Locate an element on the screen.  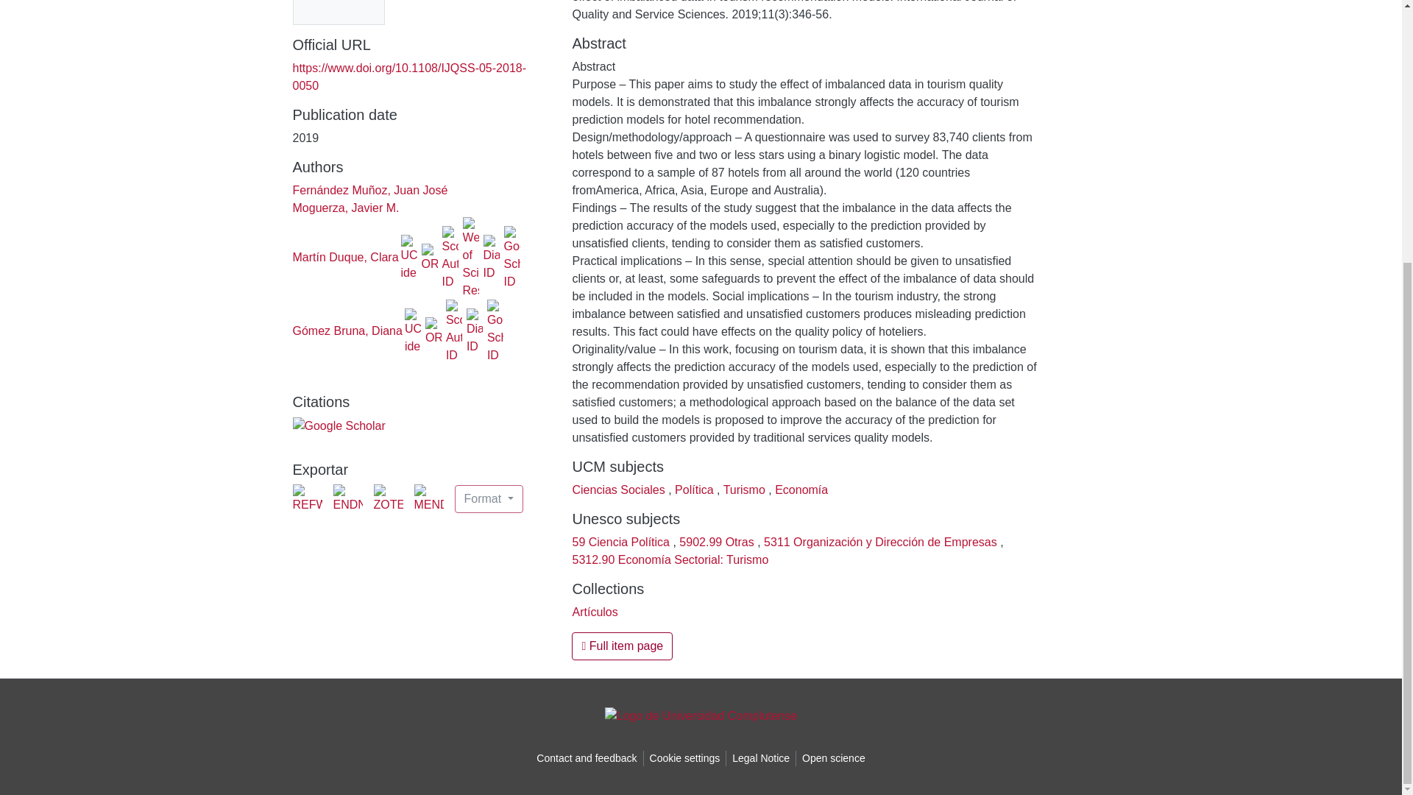
Moguerza, Javier M. is located at coordinates (346, 208).